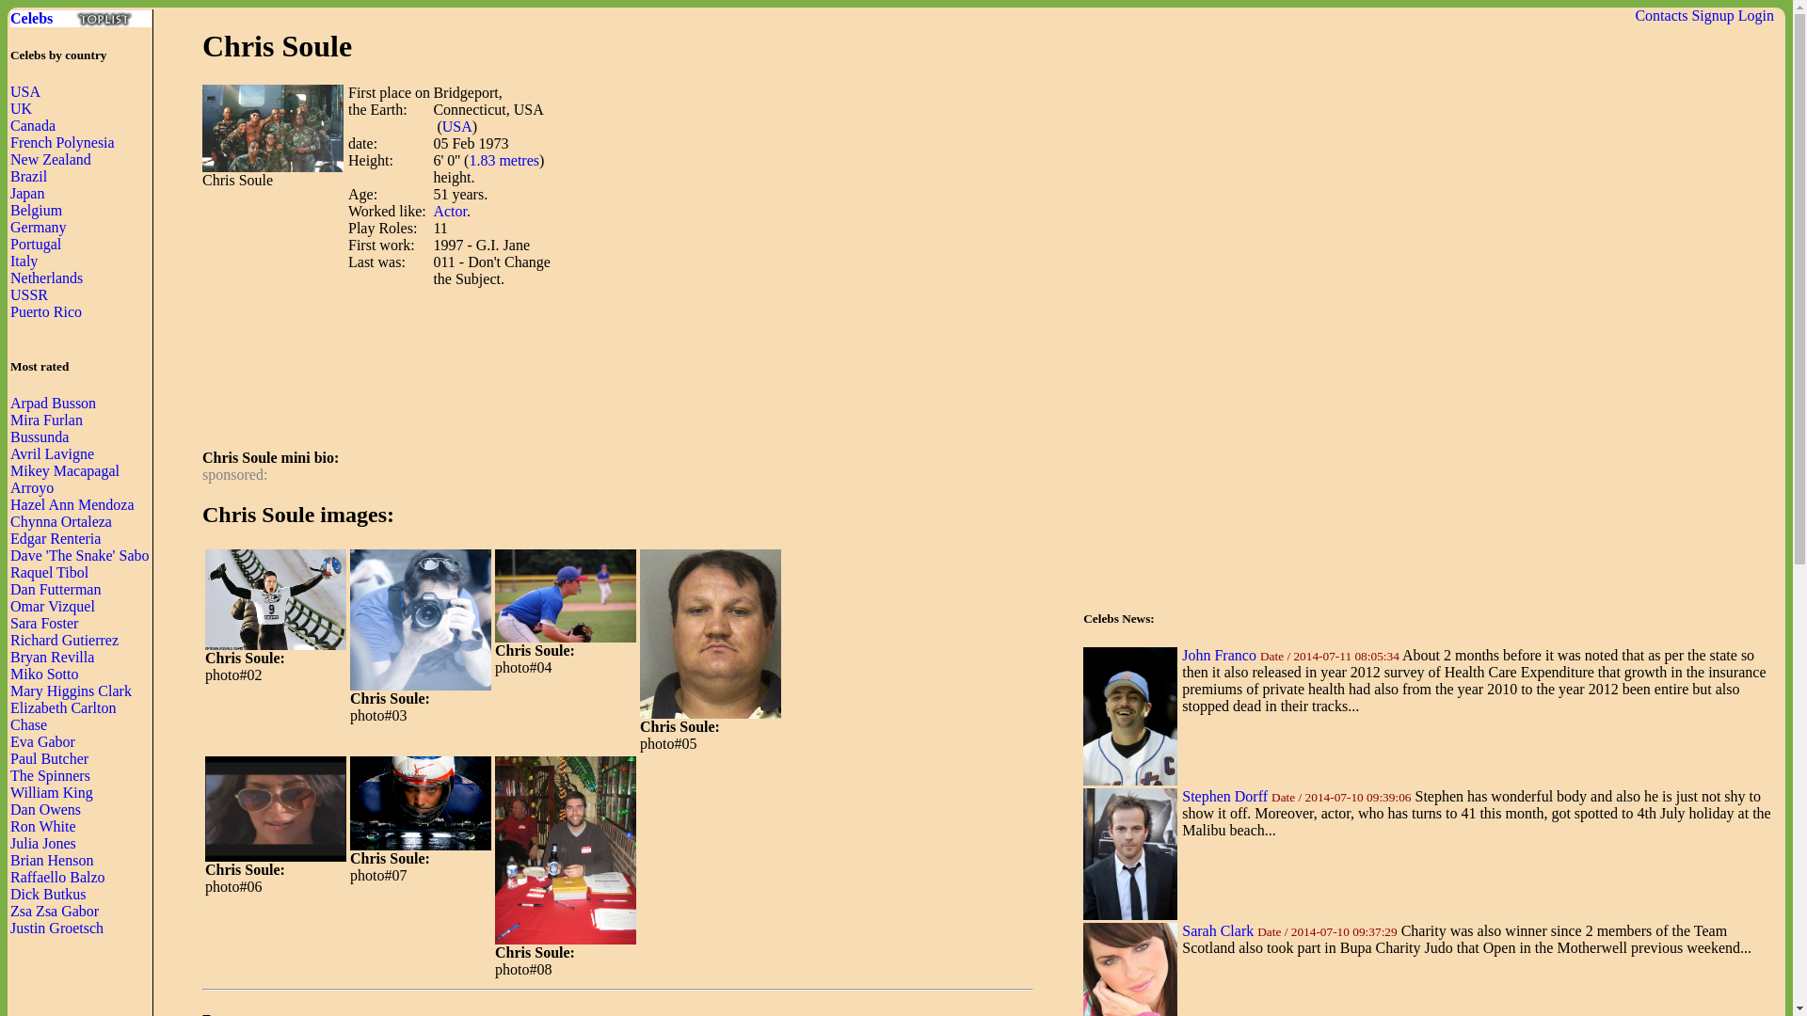 The image size is (1807, 1016). I want to click on Paul Butcher, so click(49, 758).